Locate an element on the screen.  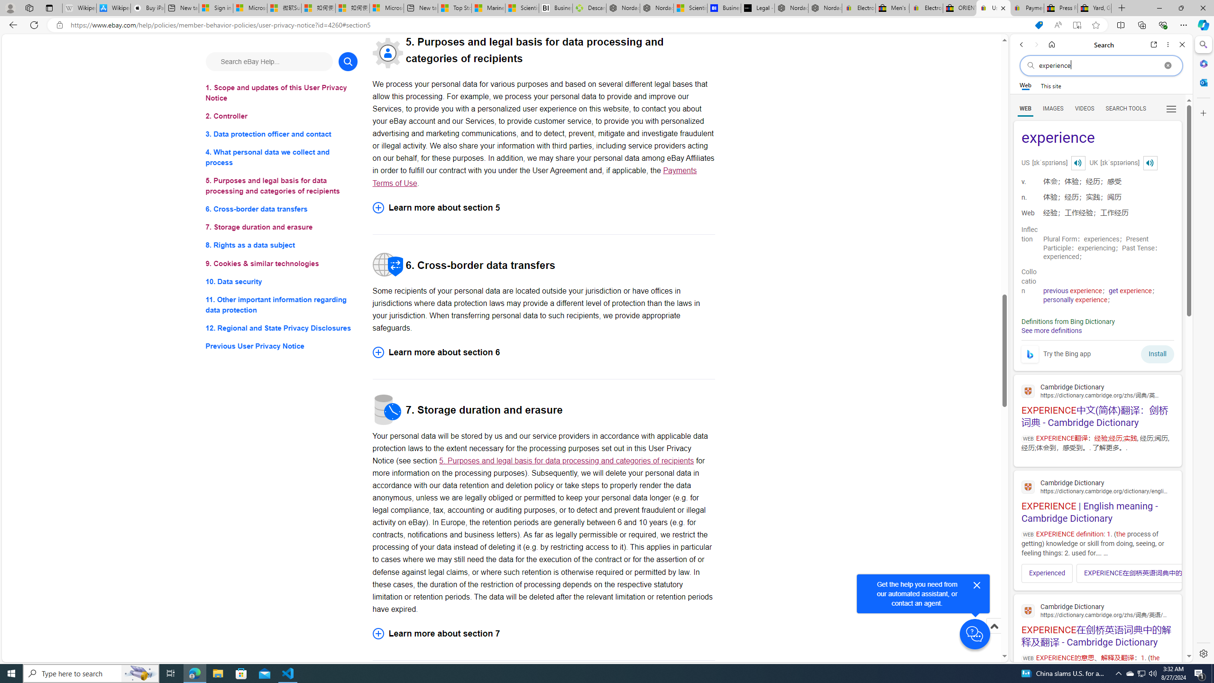
Payments Terms of Use - opens in new window or tab is located at coordinates (534, 176).